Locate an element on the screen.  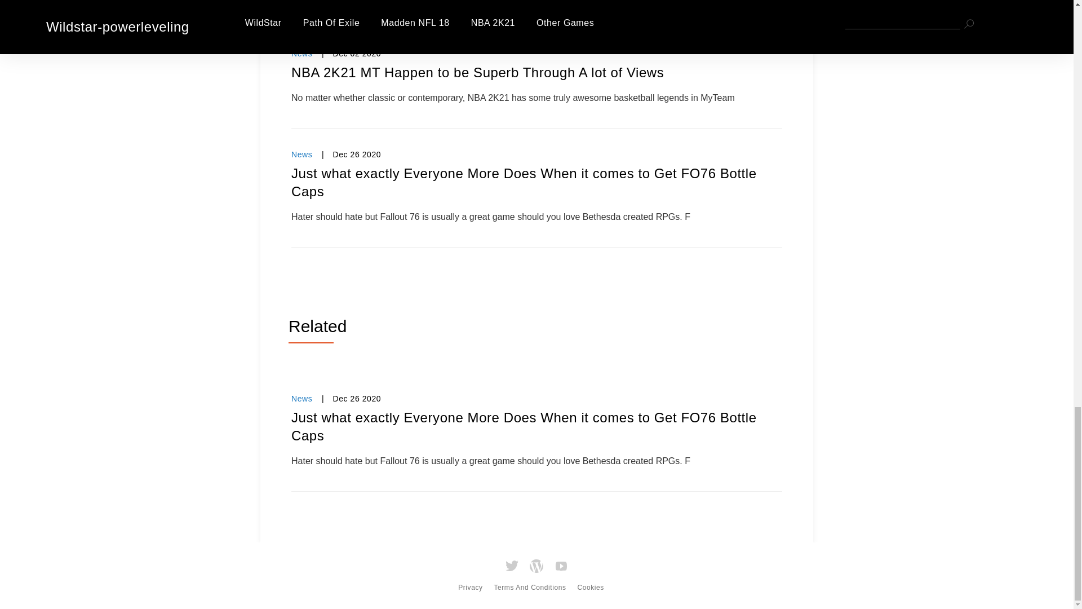
News is located at coordinates (301, 154).